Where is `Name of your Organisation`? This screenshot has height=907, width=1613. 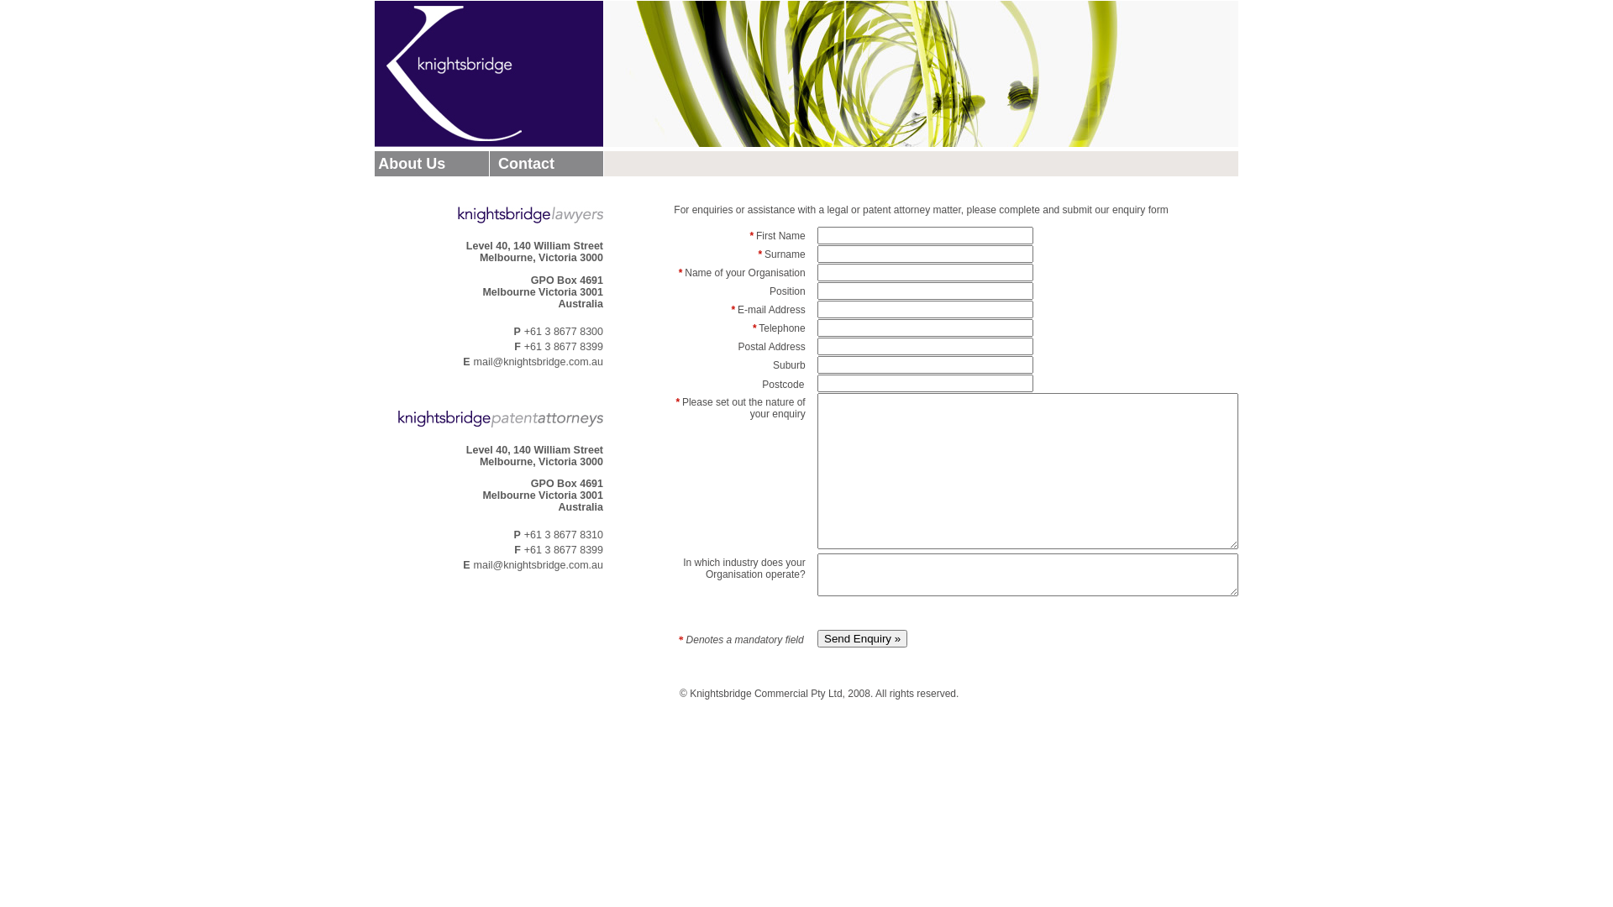
Name of your Organisation is located at coordinates (925, 272).